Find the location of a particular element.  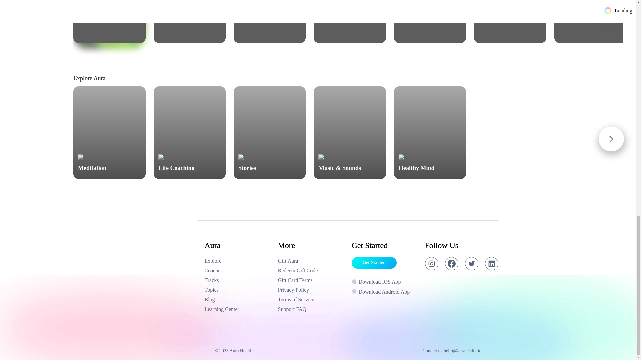

Support FAQ is located at coordinates (311, 309).